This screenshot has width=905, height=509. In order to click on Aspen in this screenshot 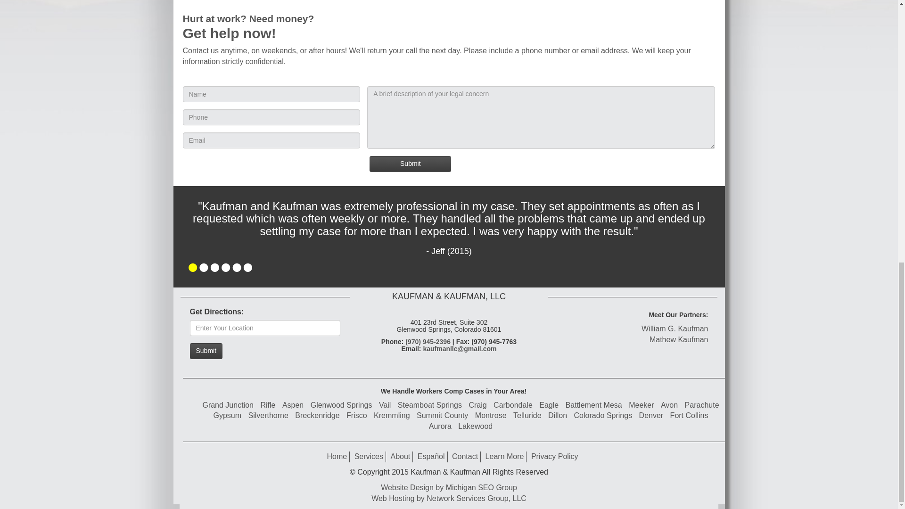, I will do `click(293, 405)`.